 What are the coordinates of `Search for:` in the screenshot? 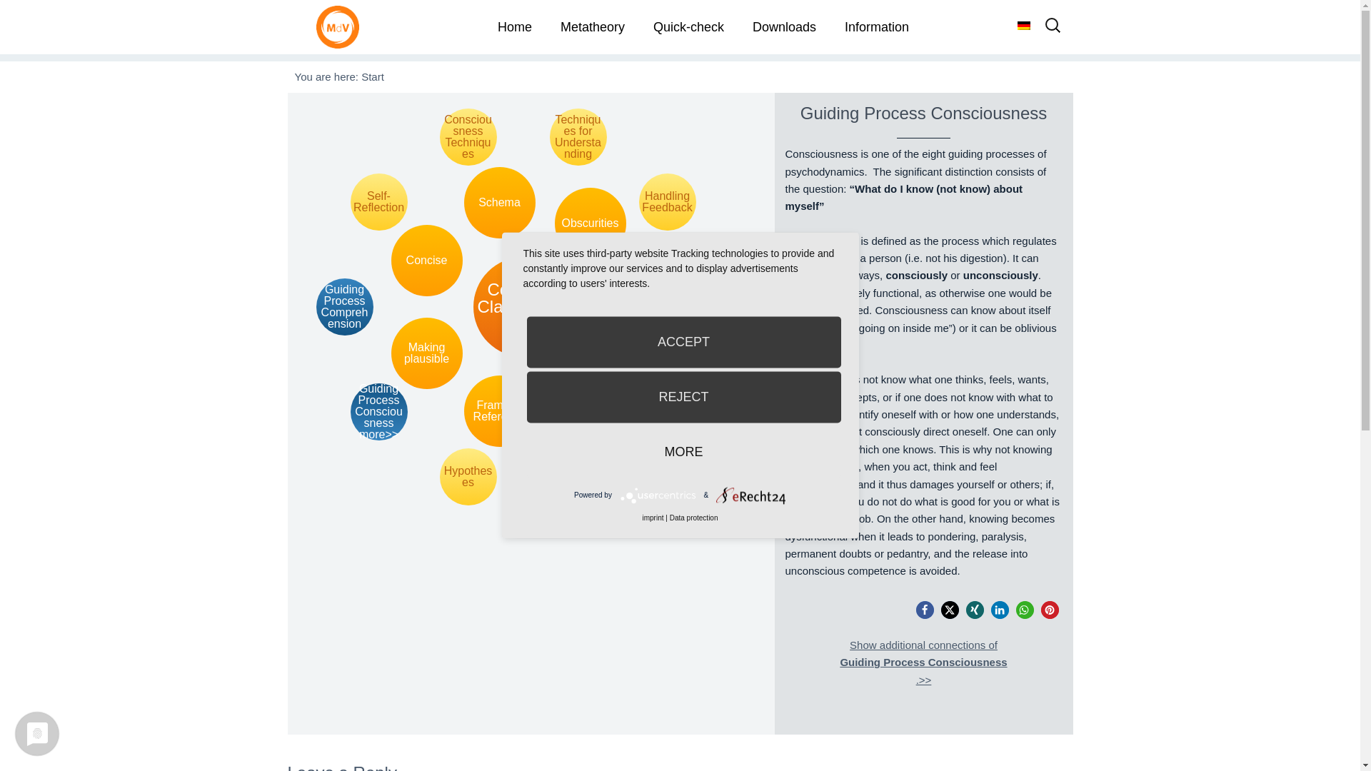 It's located at (1053, 30).